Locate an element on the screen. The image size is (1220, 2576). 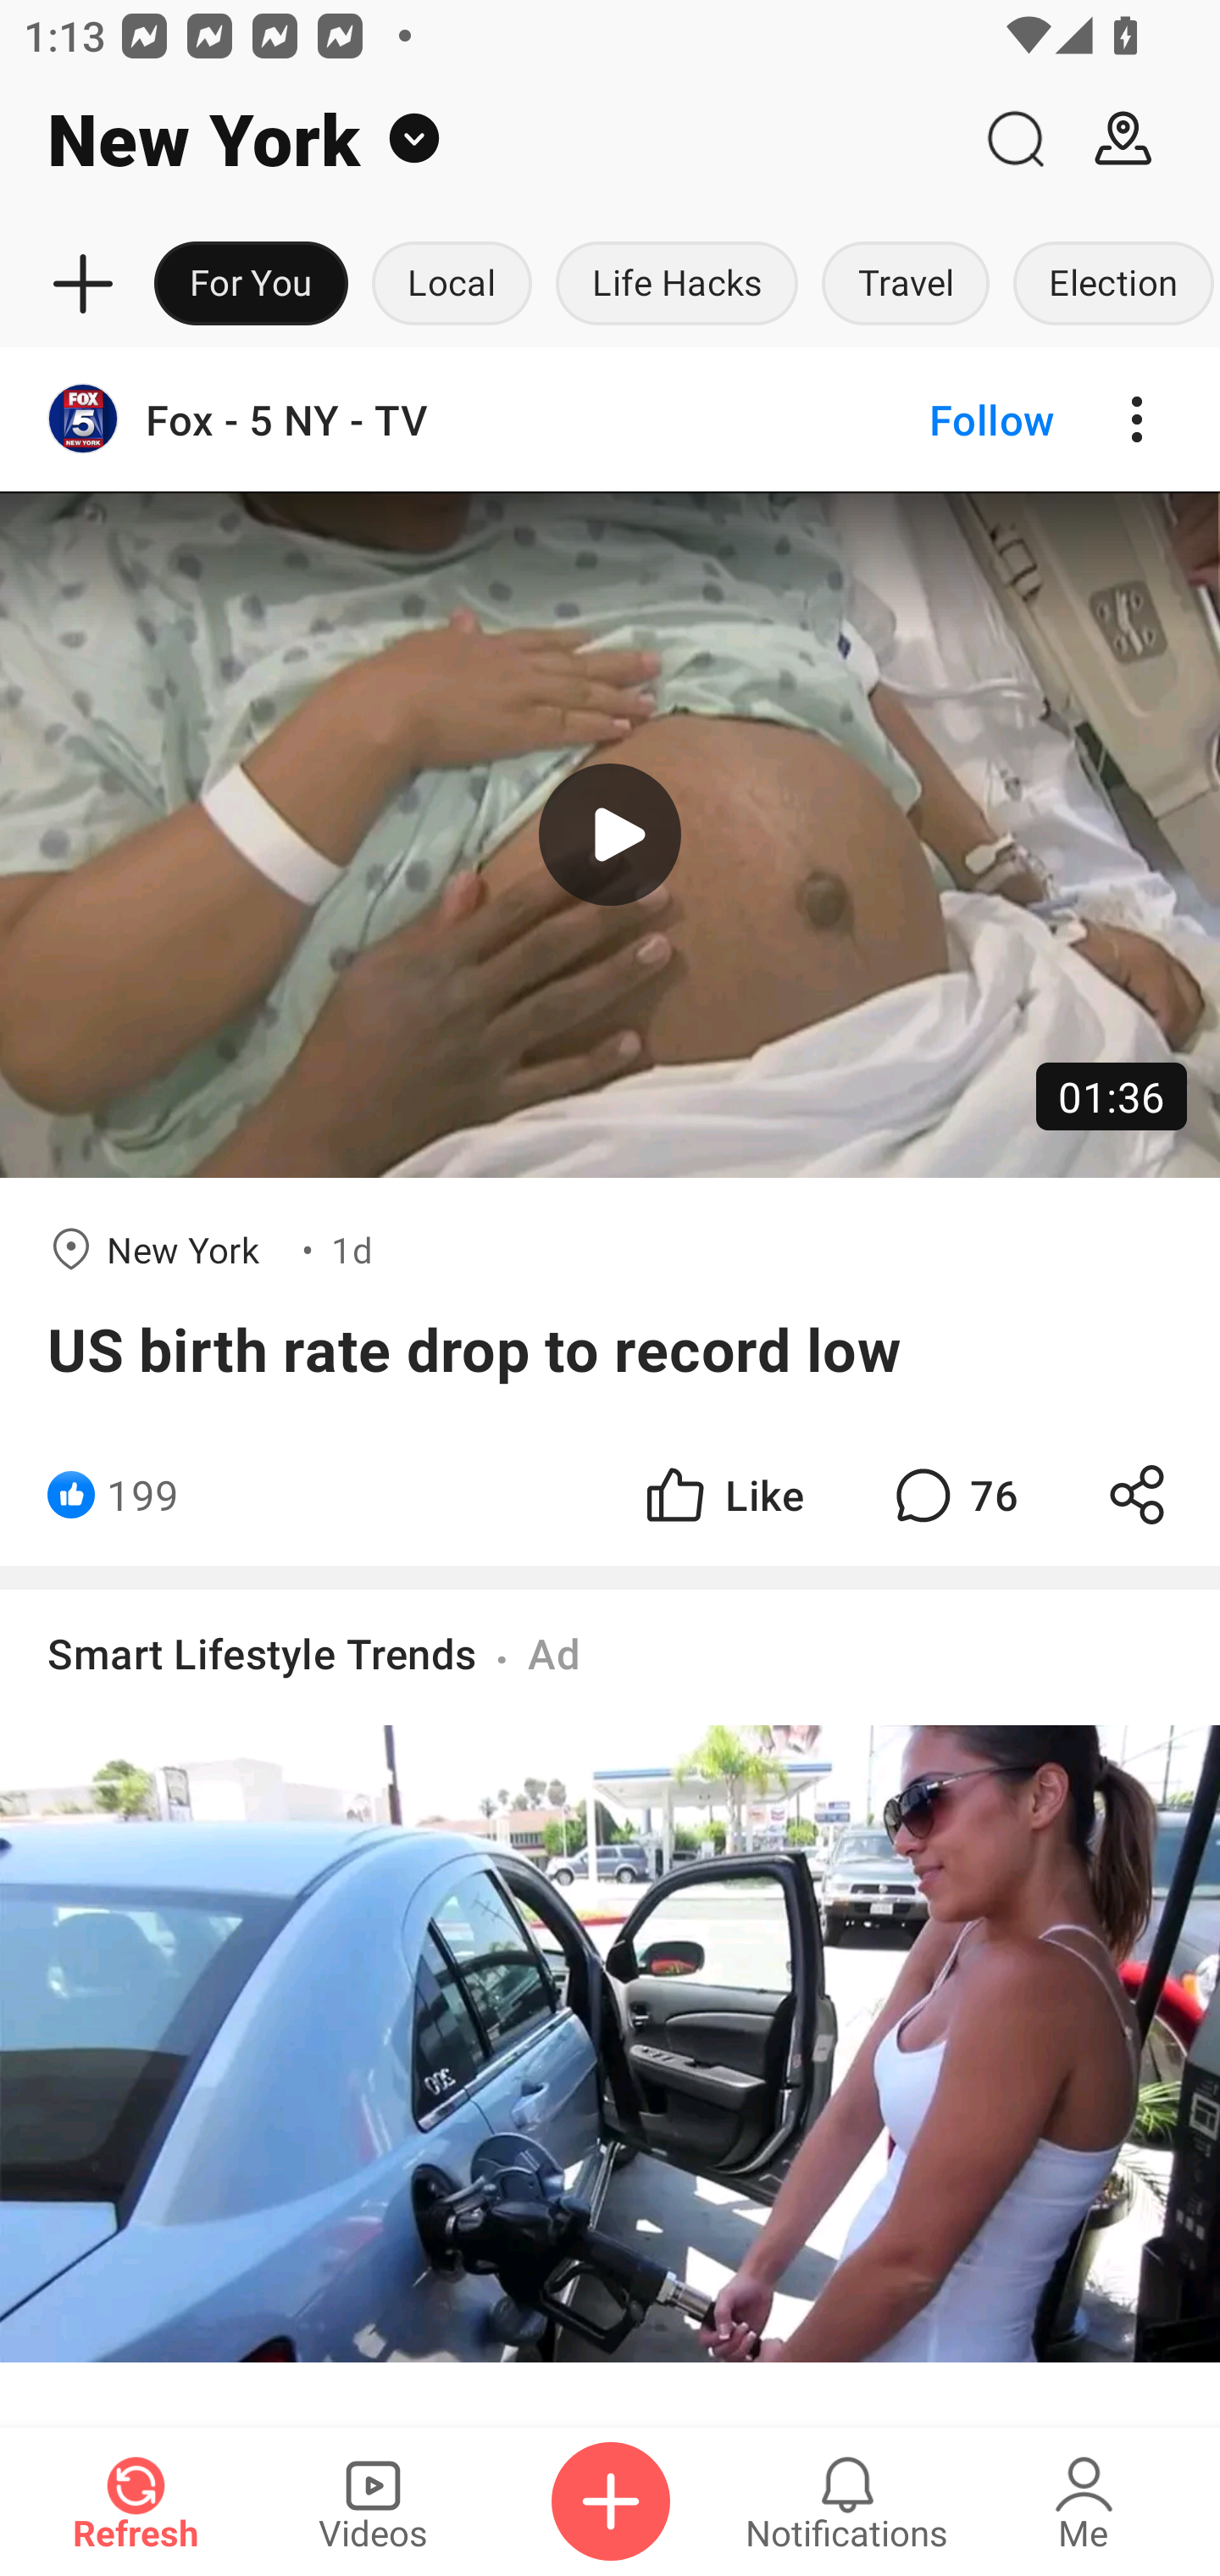
Notifications is located at coordinates (847, 2501).